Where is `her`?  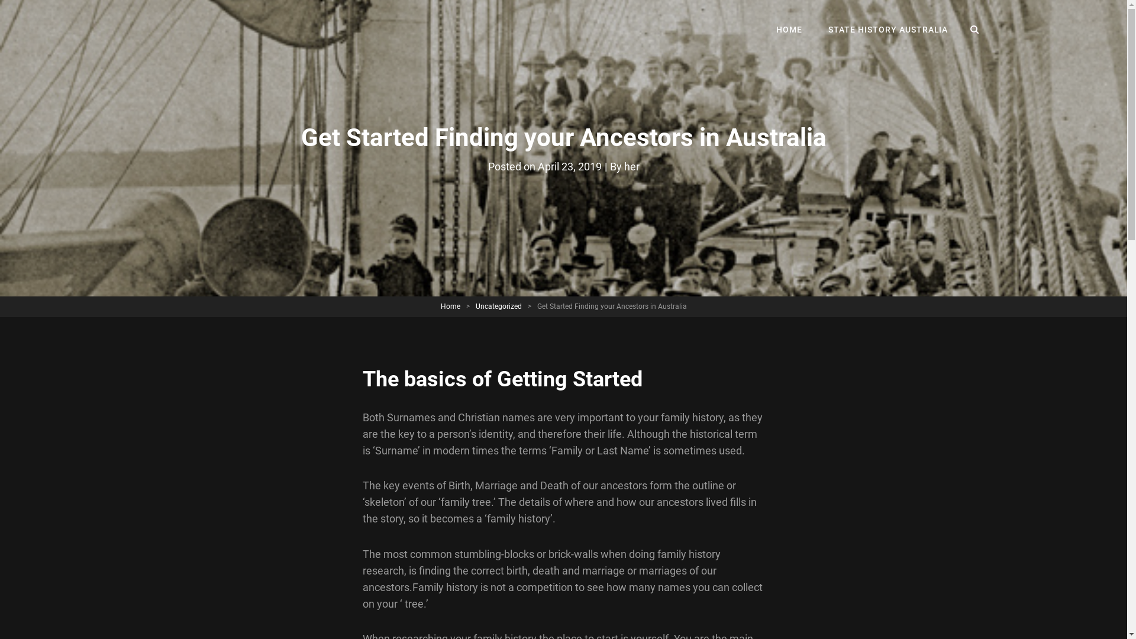 her is located at coordinates (631, 167).